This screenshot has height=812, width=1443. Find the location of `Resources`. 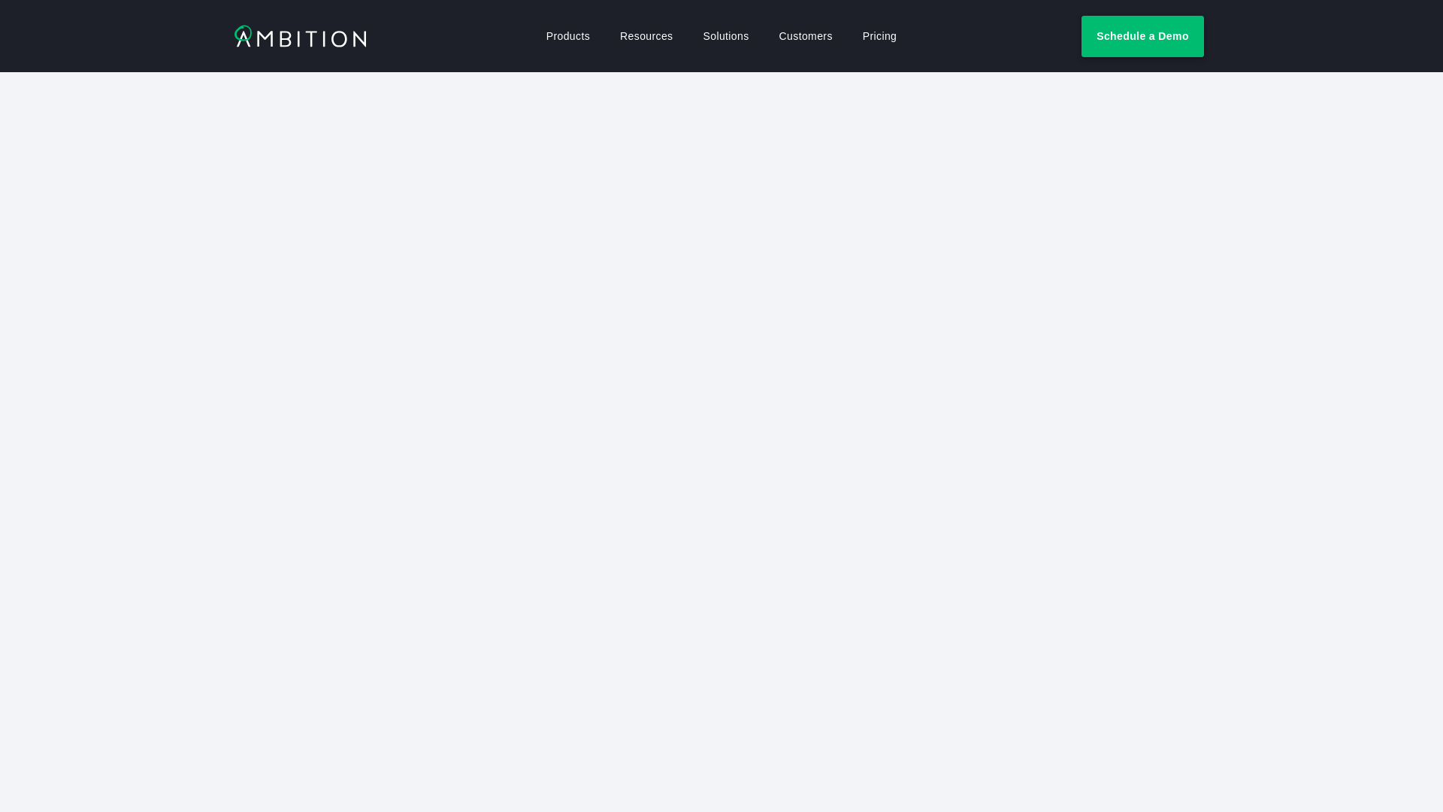

Resources is located at coordinates (646, 36).